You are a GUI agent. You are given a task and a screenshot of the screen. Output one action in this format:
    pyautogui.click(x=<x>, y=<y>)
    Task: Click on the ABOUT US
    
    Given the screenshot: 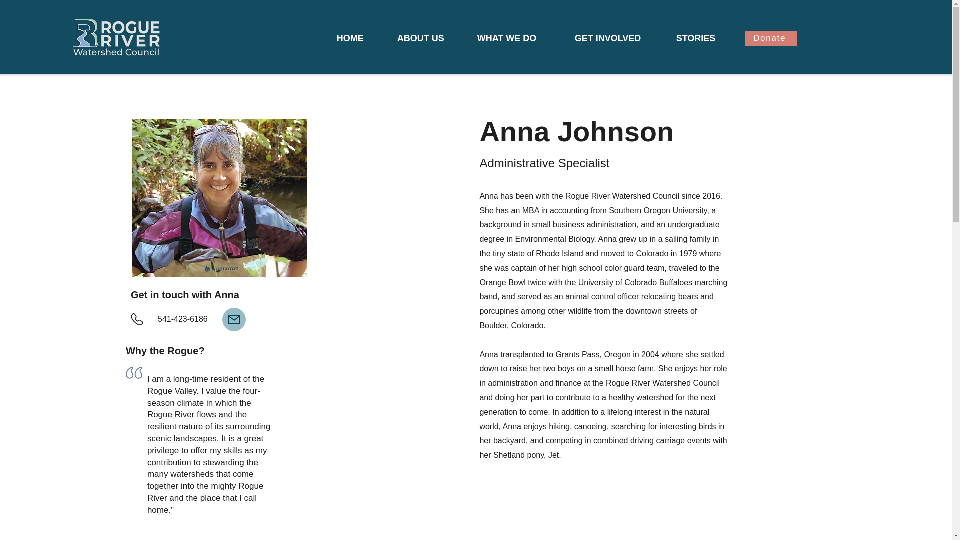 What is the action you would take?
    pyautogui.click(x=430, y=38)
    